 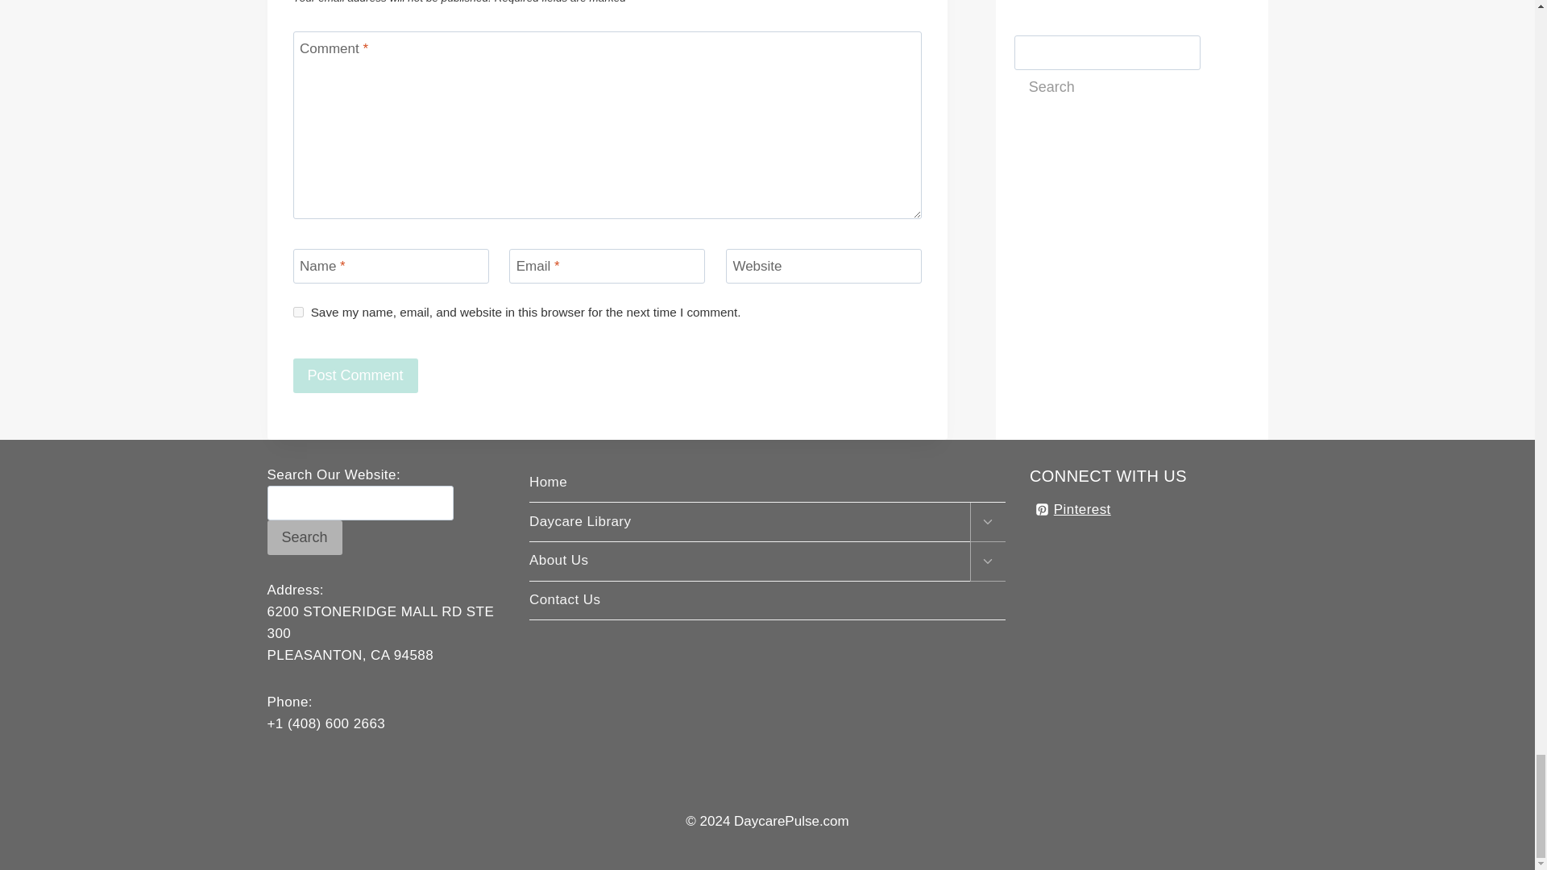 What do you see at coordinates (298, 313) in the screenshot?
I see `yes` at bounding box center [298, 313].